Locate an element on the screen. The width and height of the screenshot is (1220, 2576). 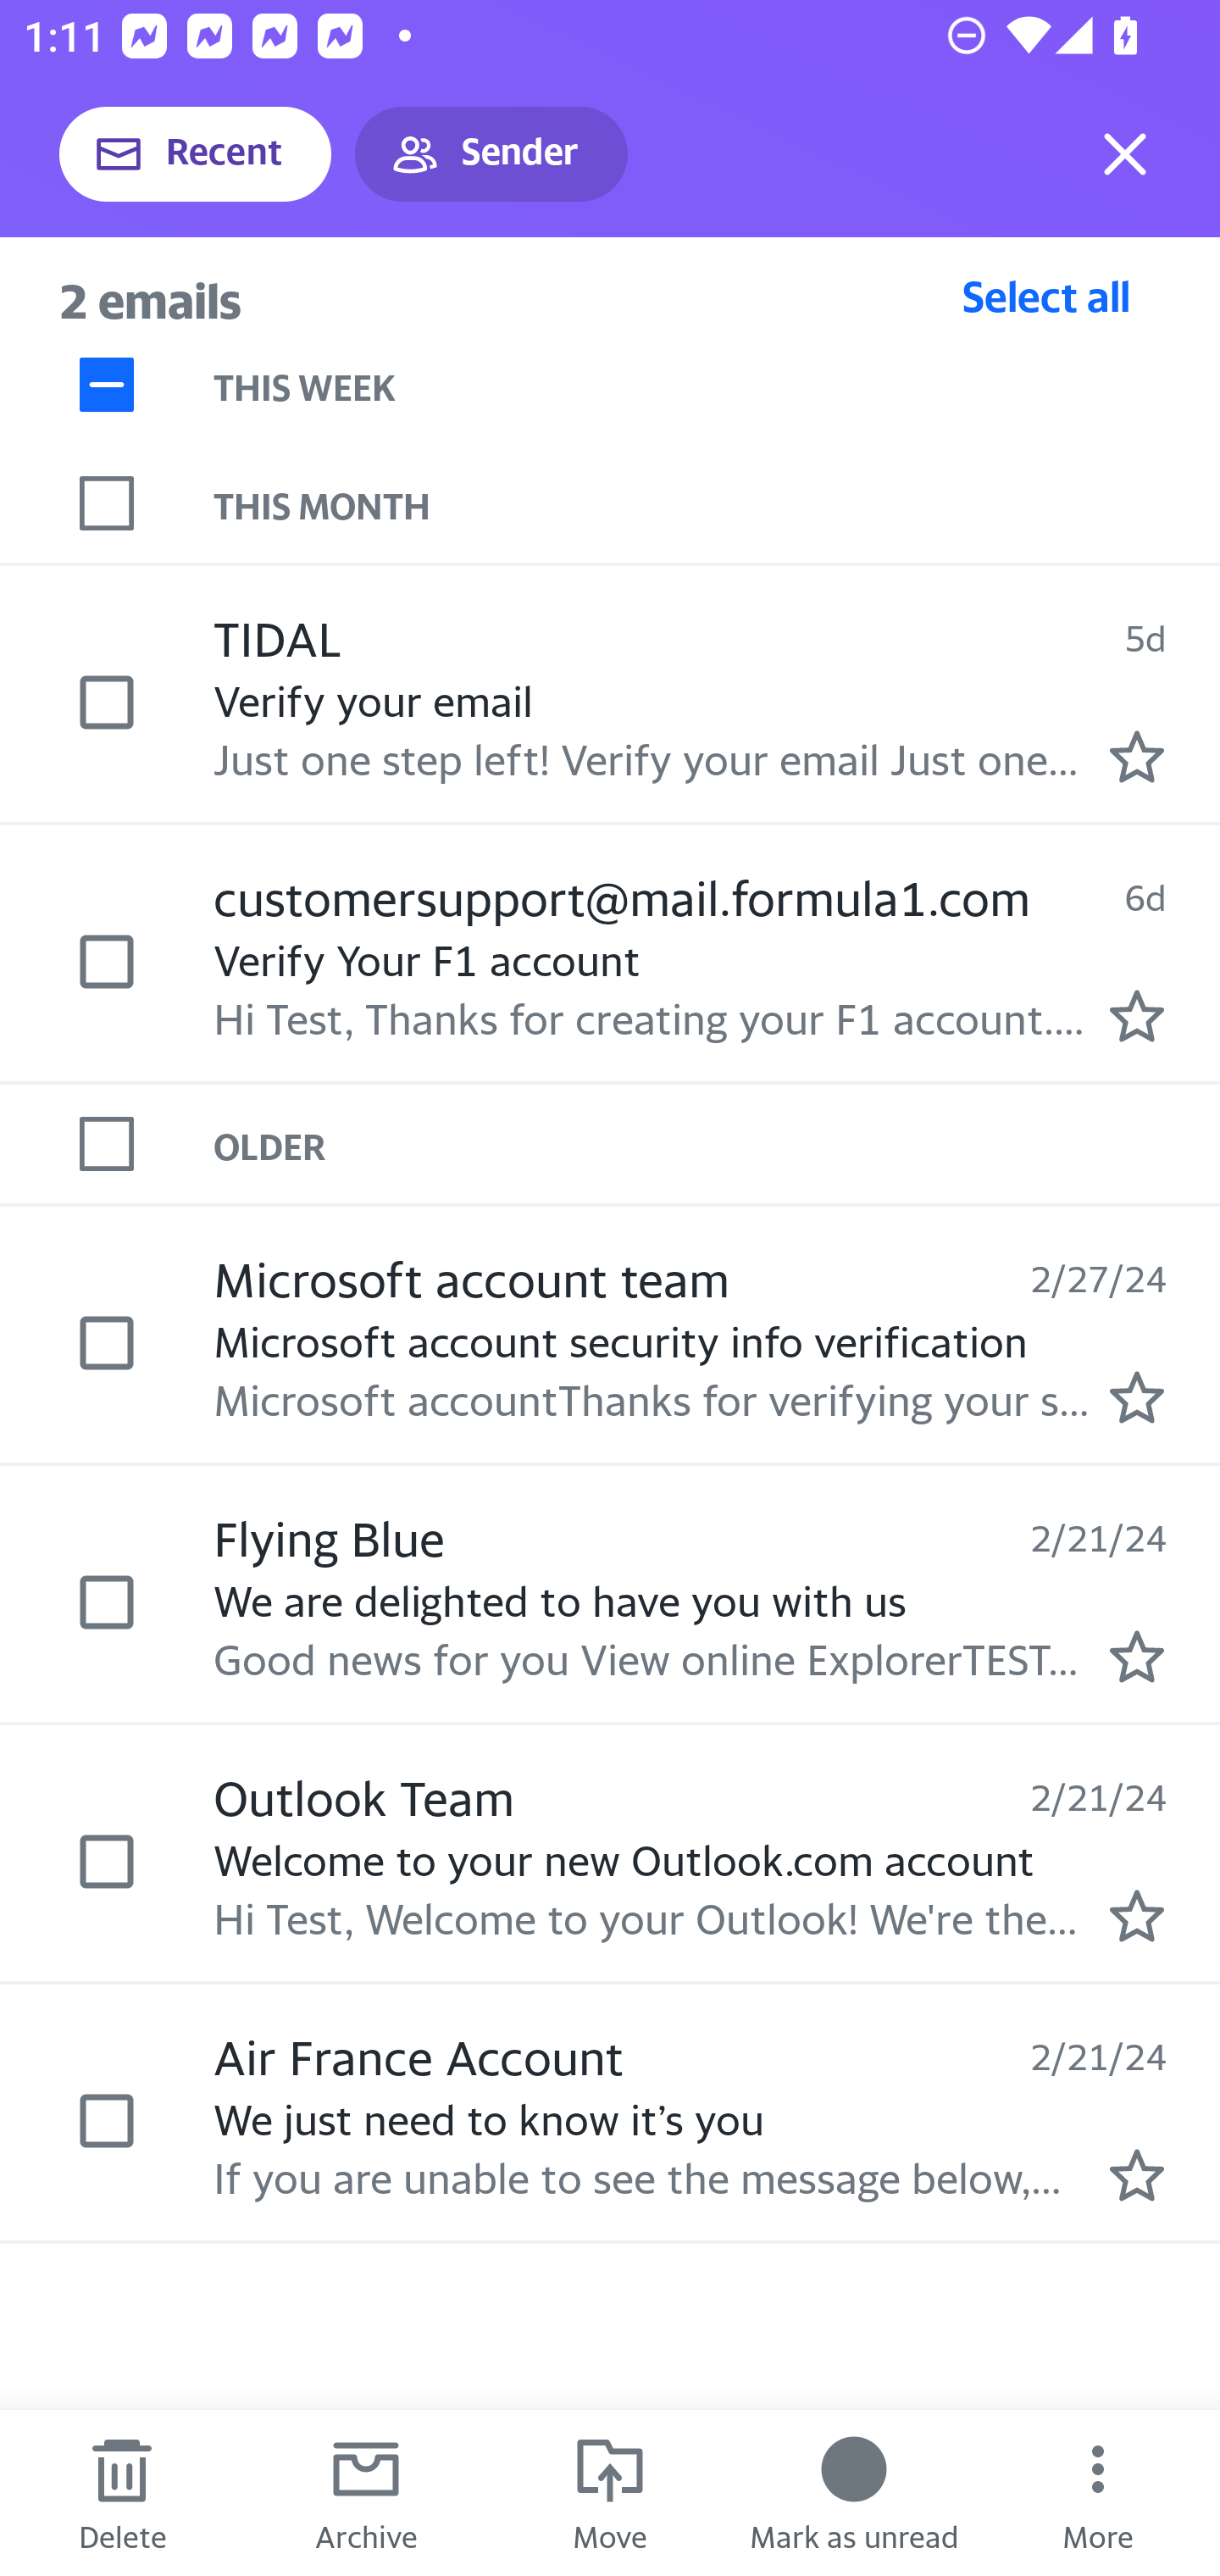
Mark as unread is located at coordinates (854, 2493).